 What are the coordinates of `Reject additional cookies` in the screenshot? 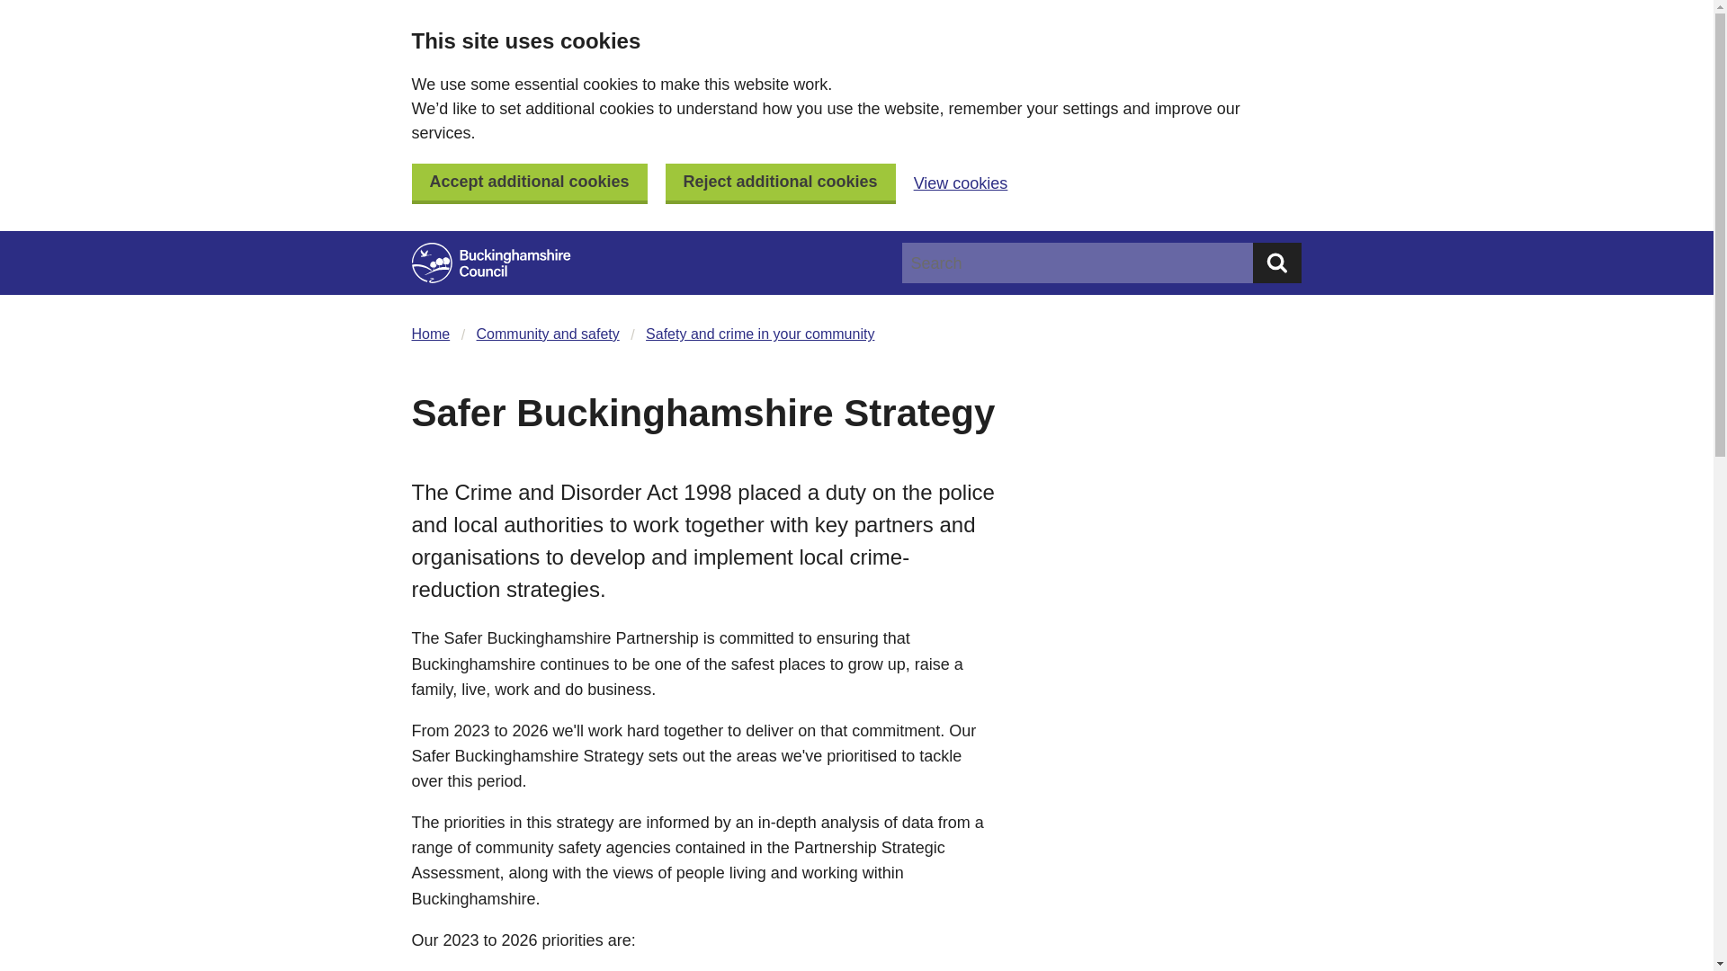 It's located at (781, 183).